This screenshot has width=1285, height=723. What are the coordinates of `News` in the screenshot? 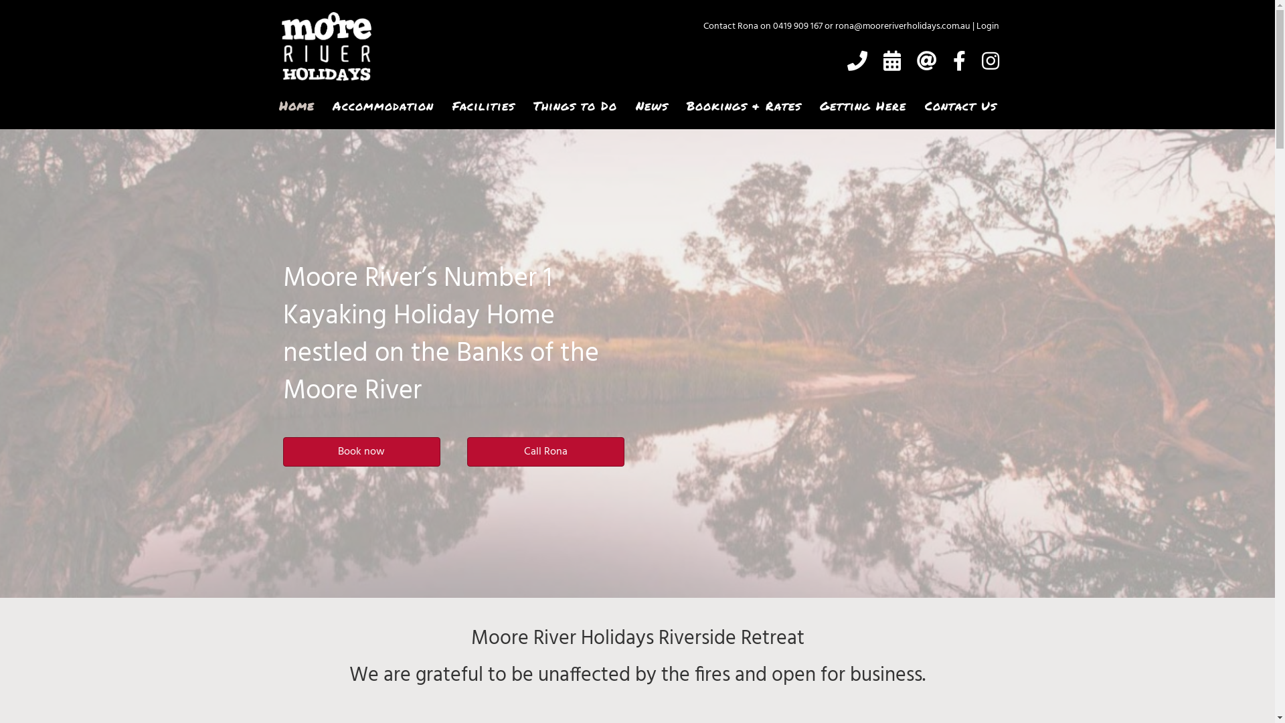 It's located at (652, 106).